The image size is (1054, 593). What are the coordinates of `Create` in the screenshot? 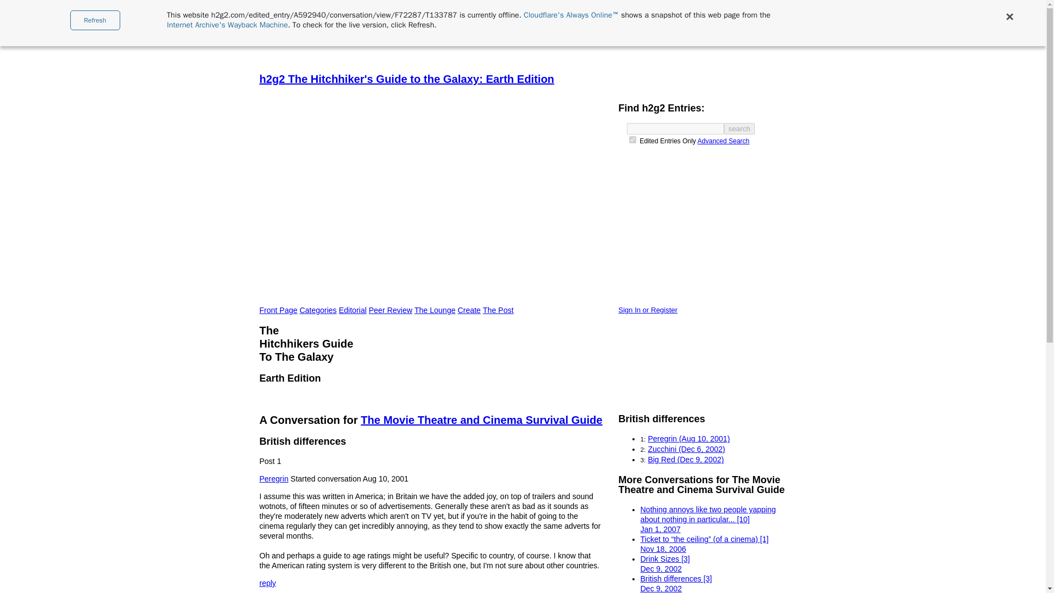 It's located at (469, 310).